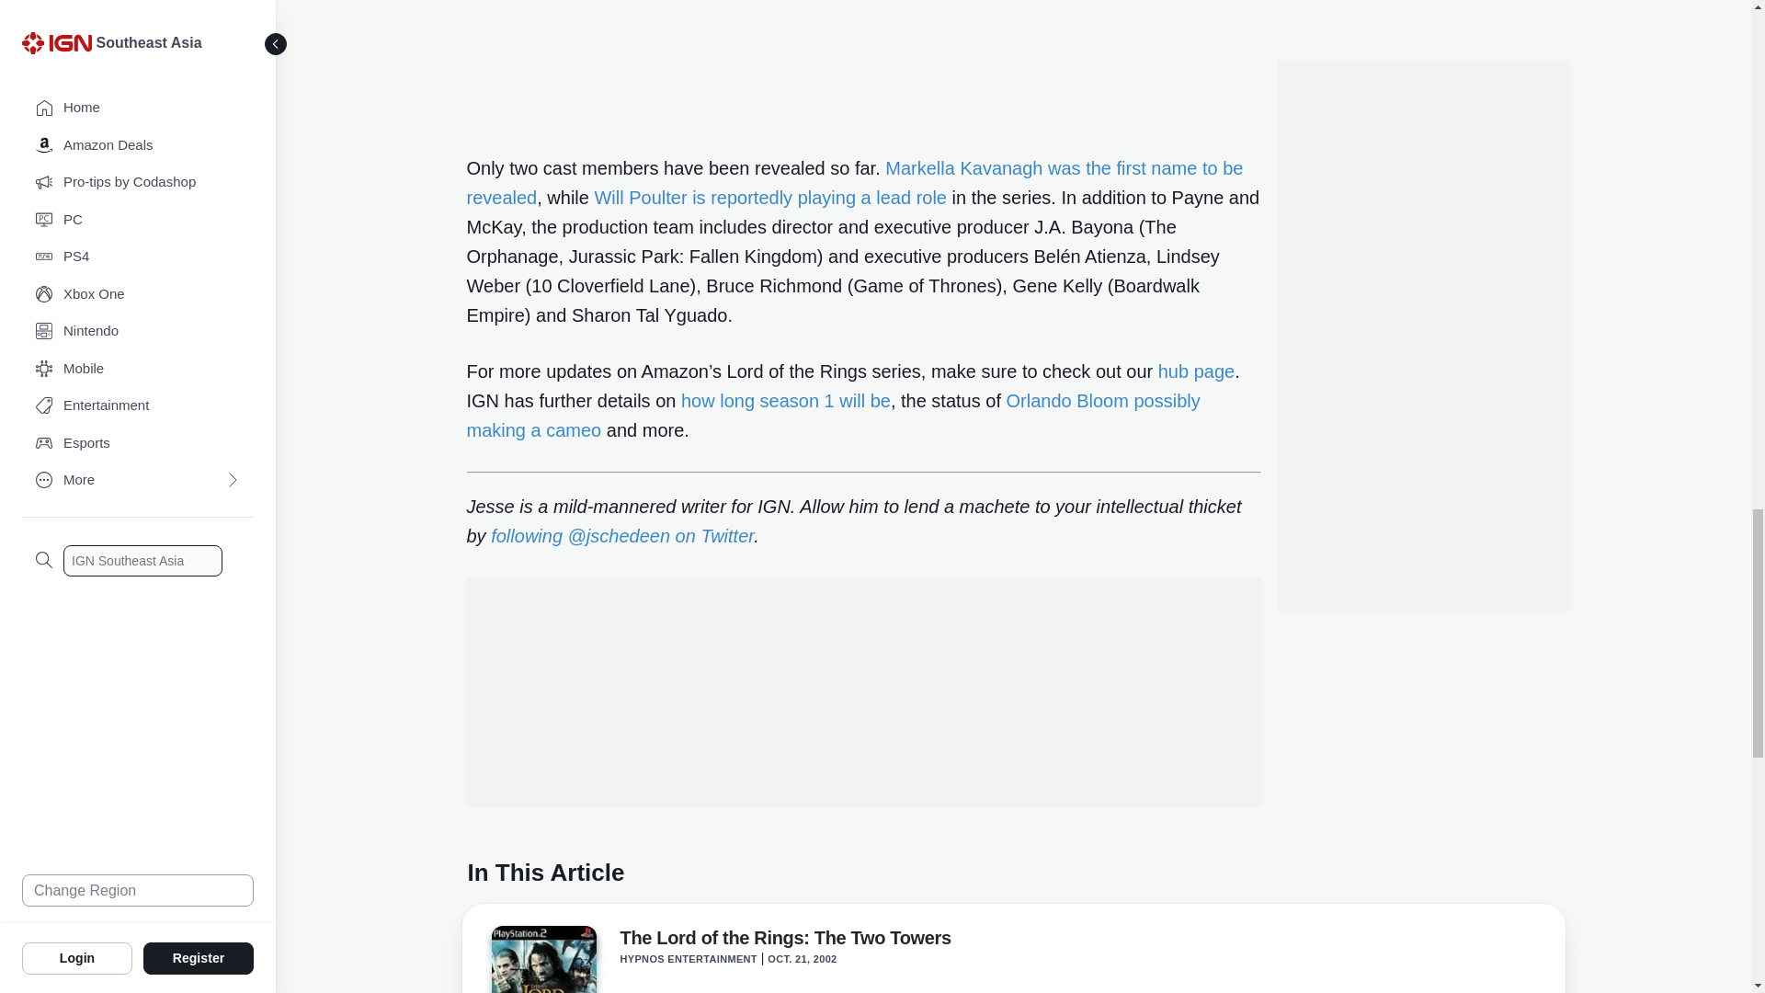 This screenshot has height=993, width=1765. Describe the element at coordinates (542, 962) in the screenshot. I see `The Lord of the Rings: The Two Towers` at that location.